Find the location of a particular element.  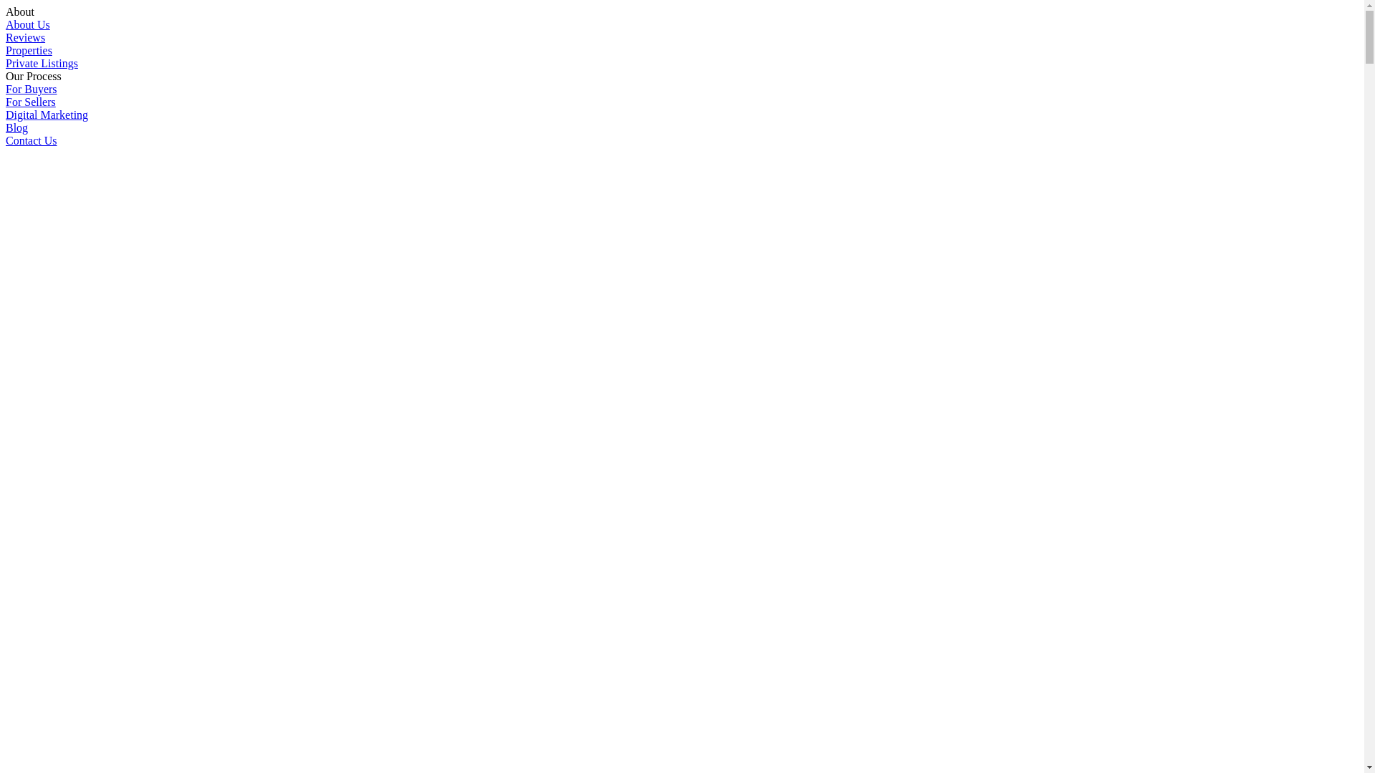

Blog is located at coordinates (17, 127).